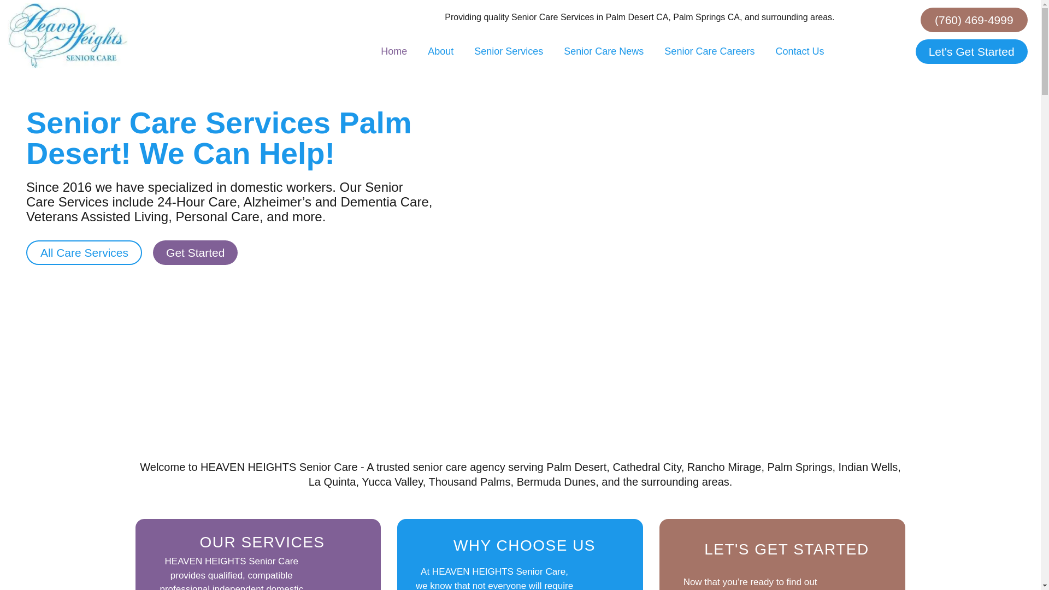  What do you see at coordinates (508, 51) in the screenshot?
I see `Senior Services` at bounding box center [508, 51].